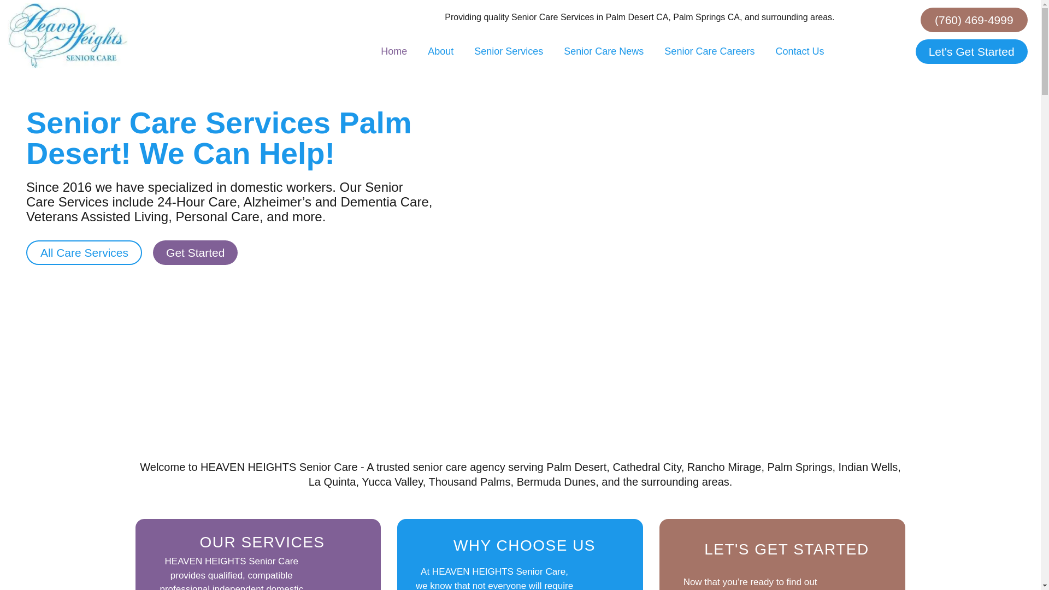  What do you see at coordinates (508, 51) in the screenshot?
I see `Senior Services` at bounding box center [508, 51].